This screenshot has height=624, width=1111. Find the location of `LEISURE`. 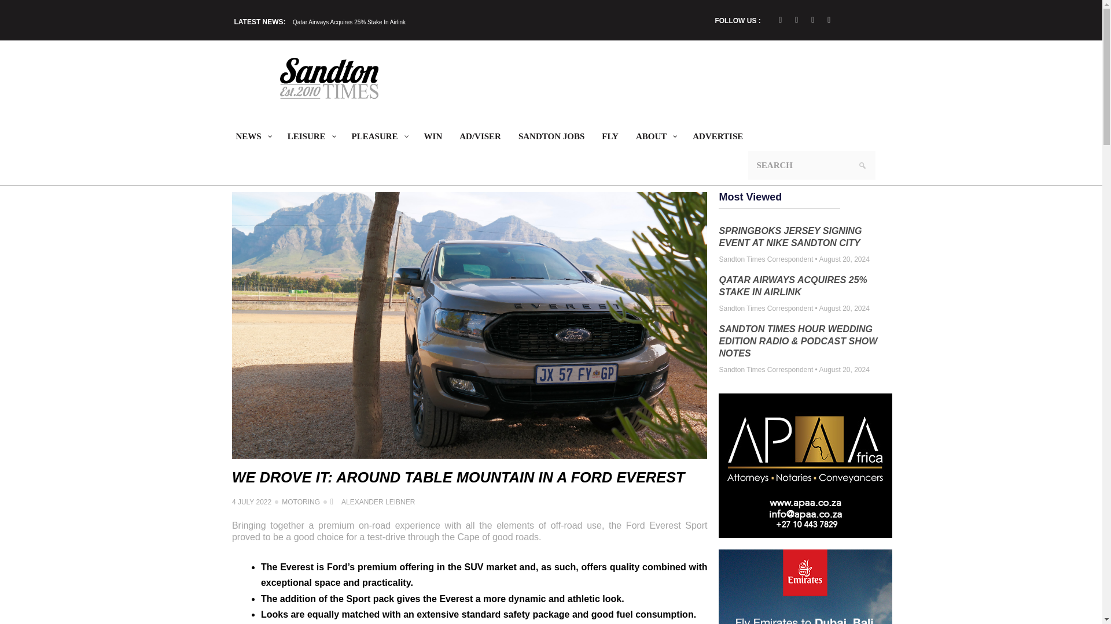

LEISURE is located at coordinates (311, 136).